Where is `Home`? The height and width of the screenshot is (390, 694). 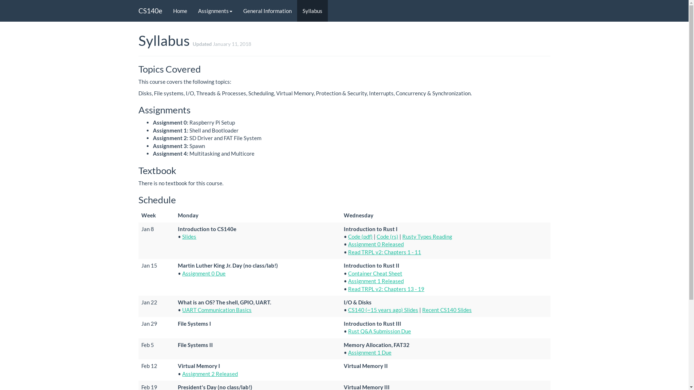
Home is located at coordinates (180, 11).